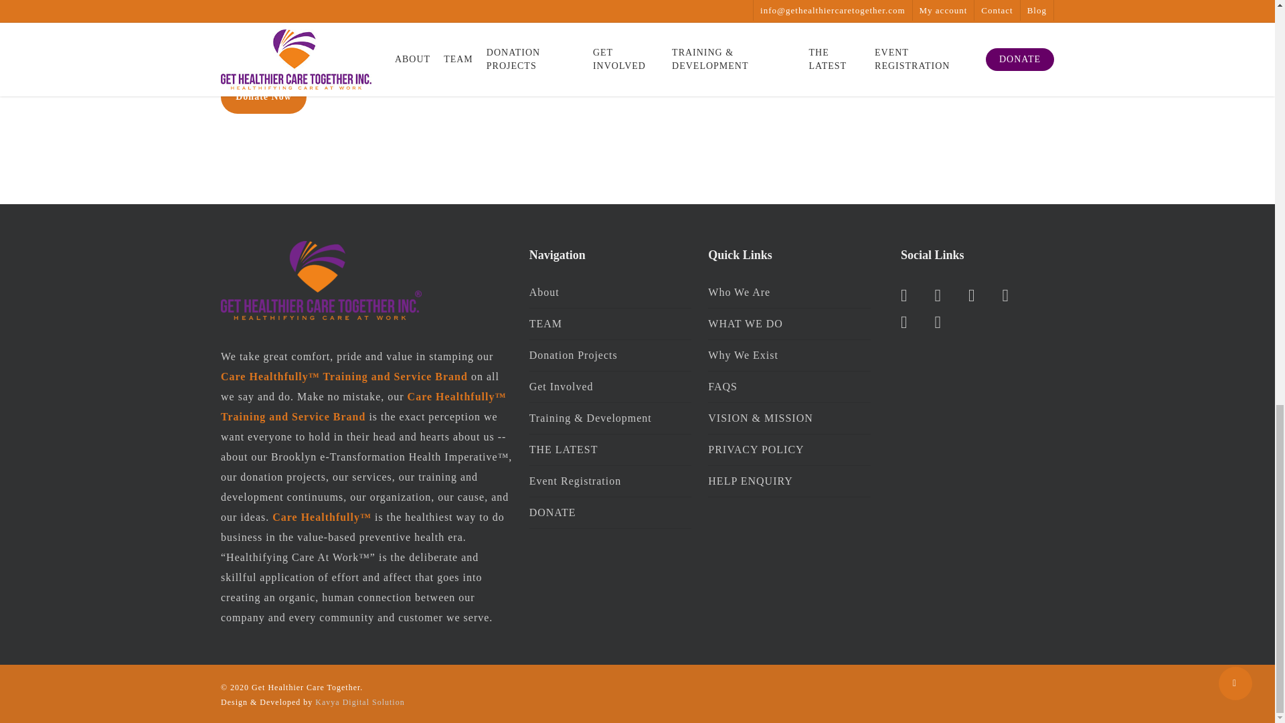  I want to click on Who We Are, so click(789, 295).